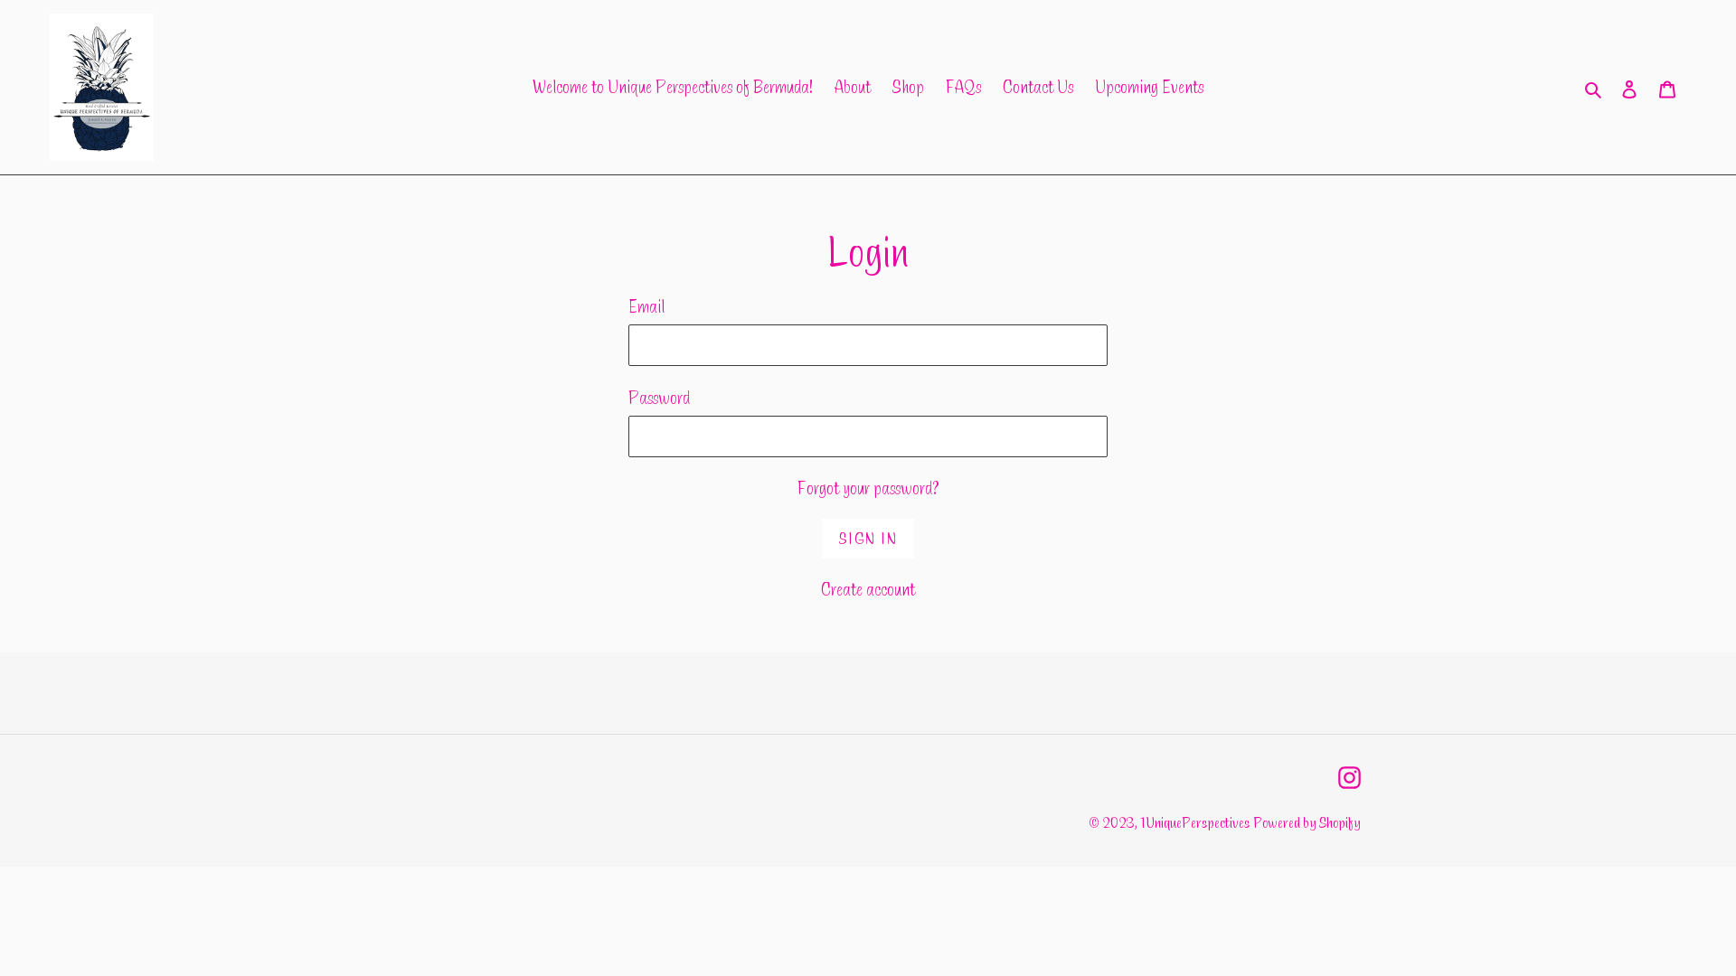  Describe the element at coordinates (1629, 87) in the screenshot. I see `Log in` at that location.